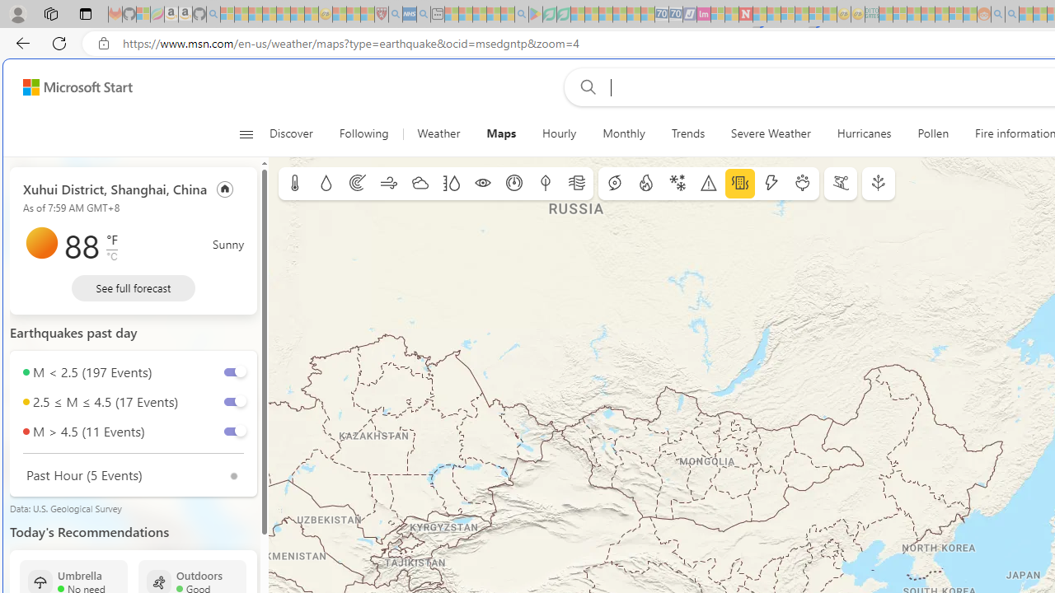 The width and height of the screenshot is (1055, 593). I want to click on Class: button-glyph, so click(246, 133).